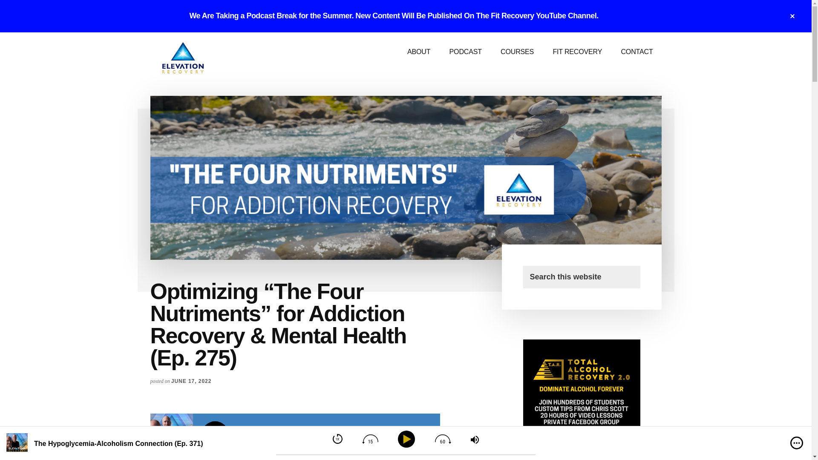  Describe the element at coordinates (370, 439) in the screenshot. I see `Back 15 seconds` at that location.